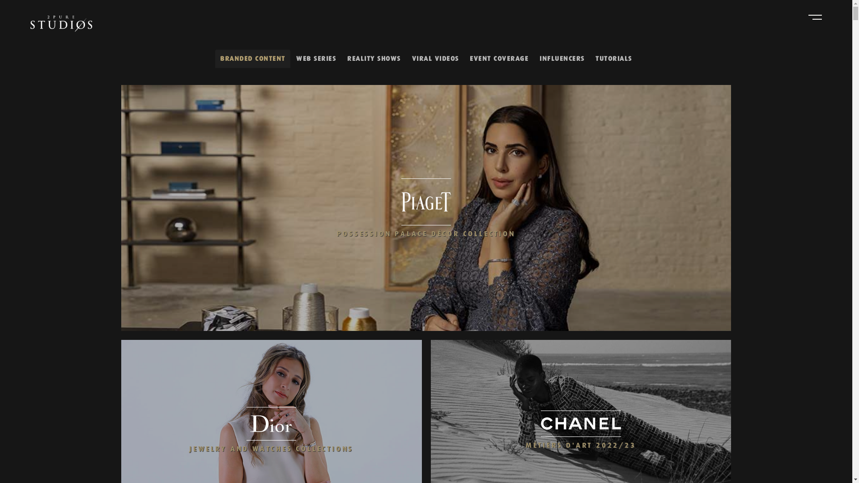  Describe the element at coordinates (272, 430) in the screenshot. I see `Watch video` at that location.